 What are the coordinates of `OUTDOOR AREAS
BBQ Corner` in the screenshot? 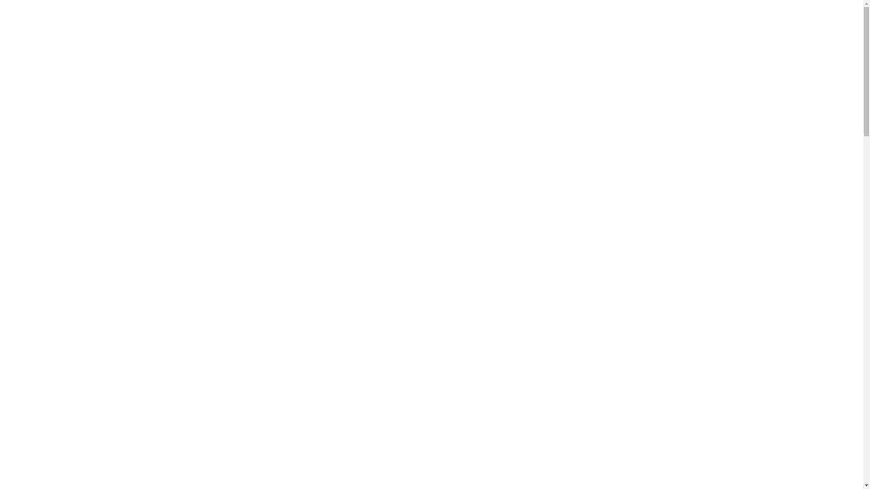 It's located at (585, 291).